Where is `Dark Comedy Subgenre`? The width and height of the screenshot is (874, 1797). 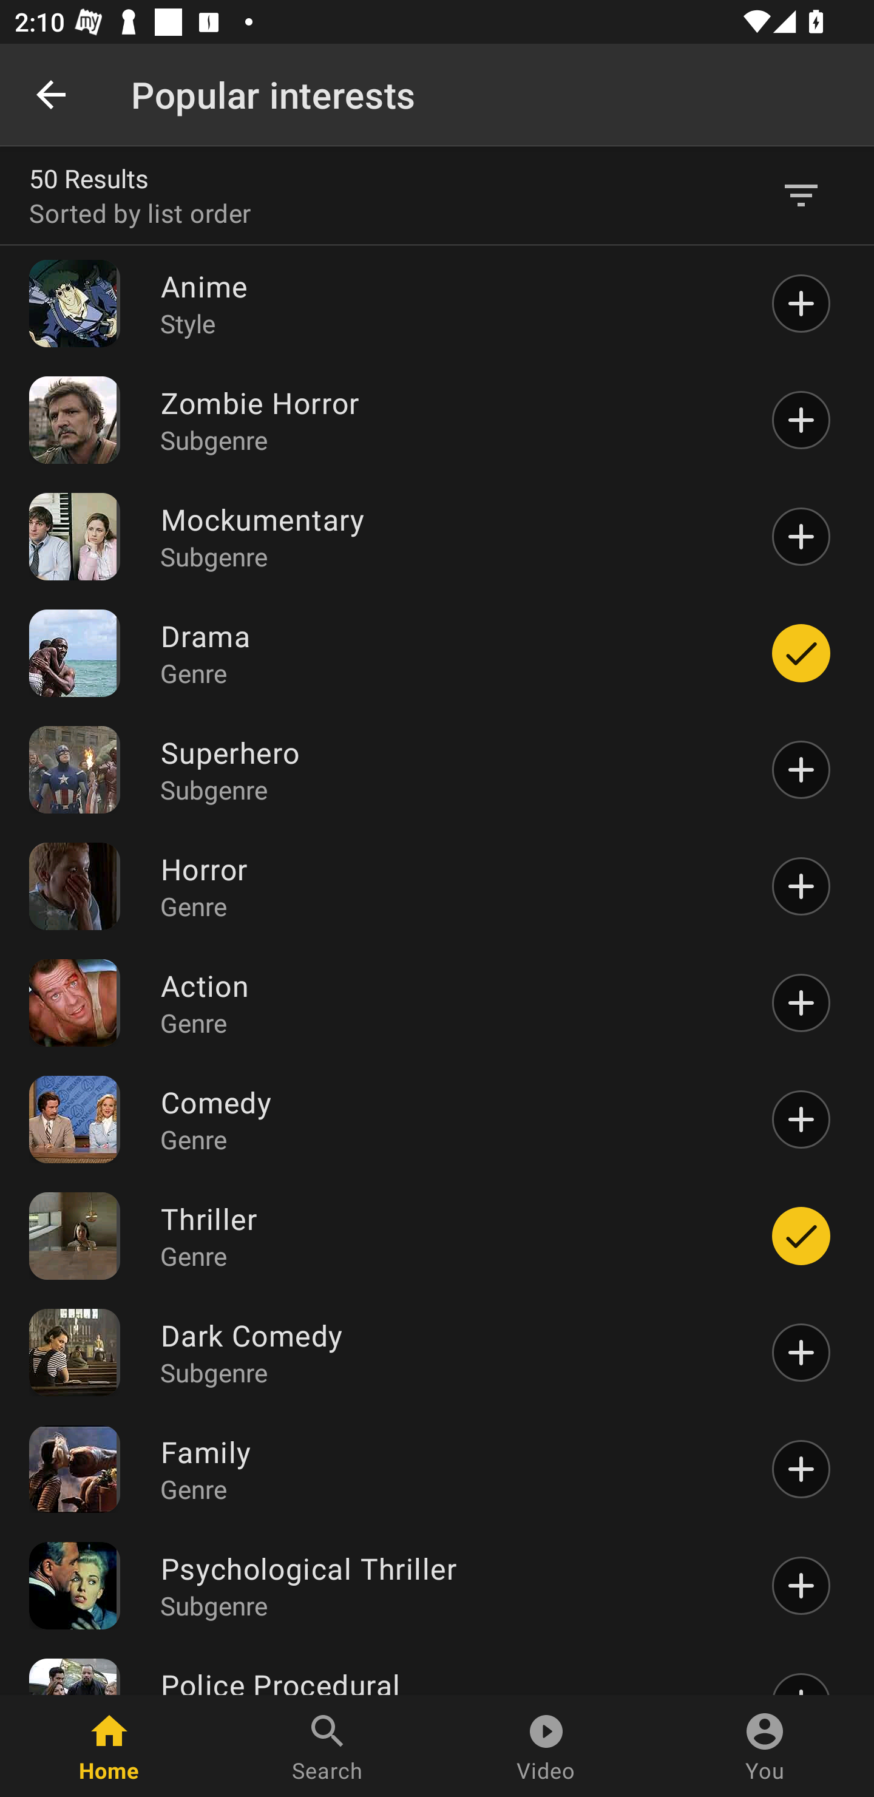
Dark Comedy Subgenre is located at coordinates (448, 1352).